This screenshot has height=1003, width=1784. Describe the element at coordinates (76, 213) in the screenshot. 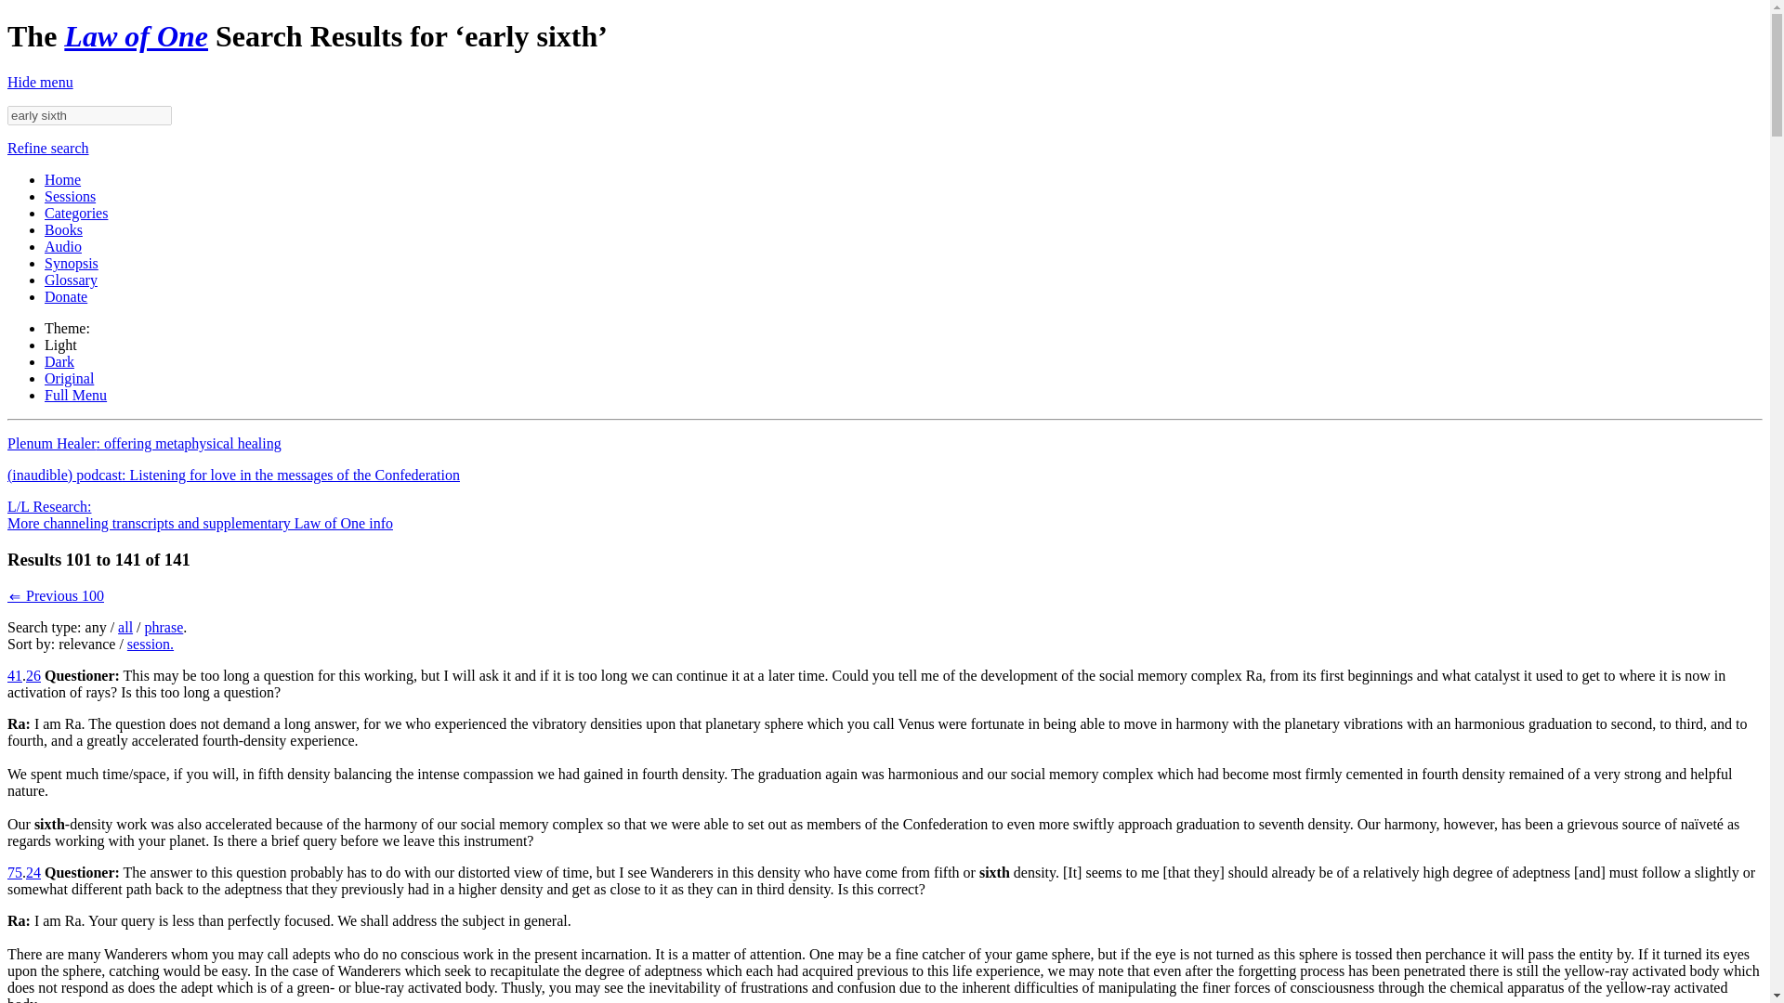

I see `Categories` at that location.